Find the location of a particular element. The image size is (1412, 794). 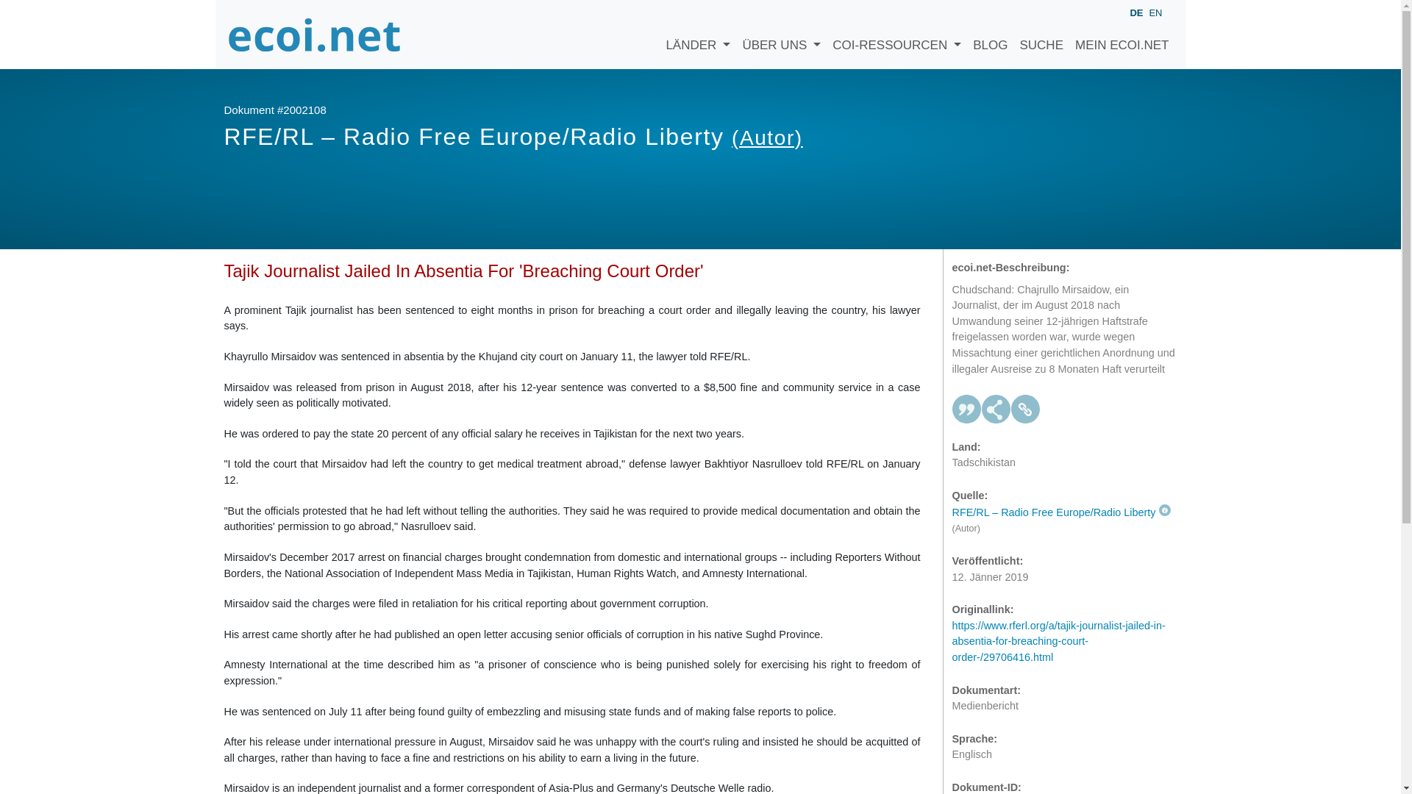

BLOG is located at coordinates (990, 34).